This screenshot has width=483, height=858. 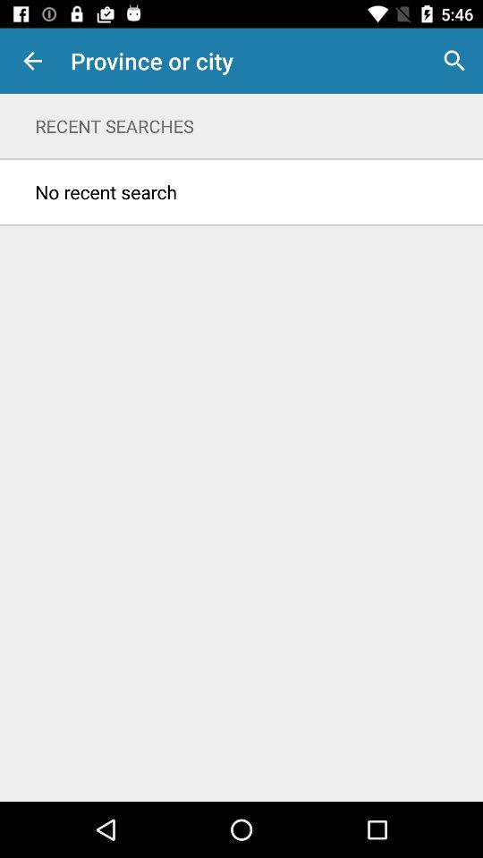 I want to click on open app to the left of province or city item, so click(x=32, y=61).